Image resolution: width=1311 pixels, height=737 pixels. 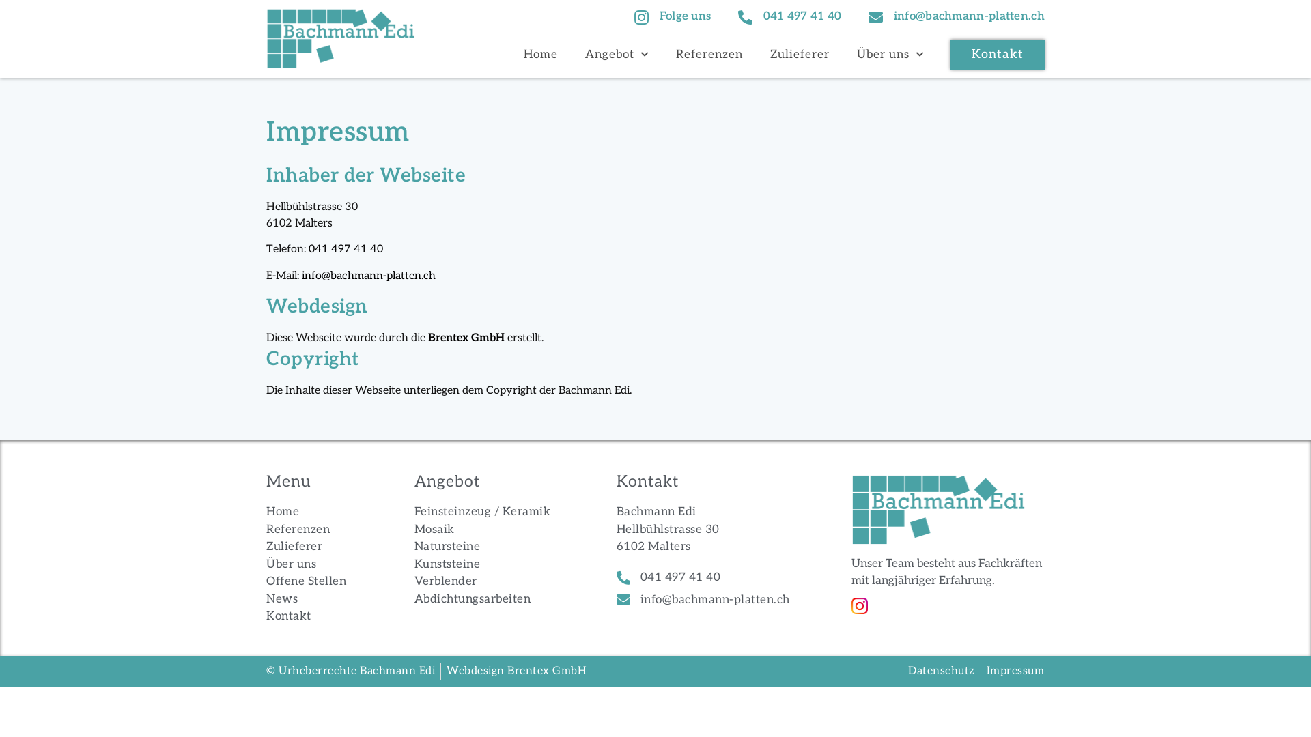 What do you see at coordinates (671, 17) in the screenshot?
I see `Folge uns` at bounding box center [671, 17].